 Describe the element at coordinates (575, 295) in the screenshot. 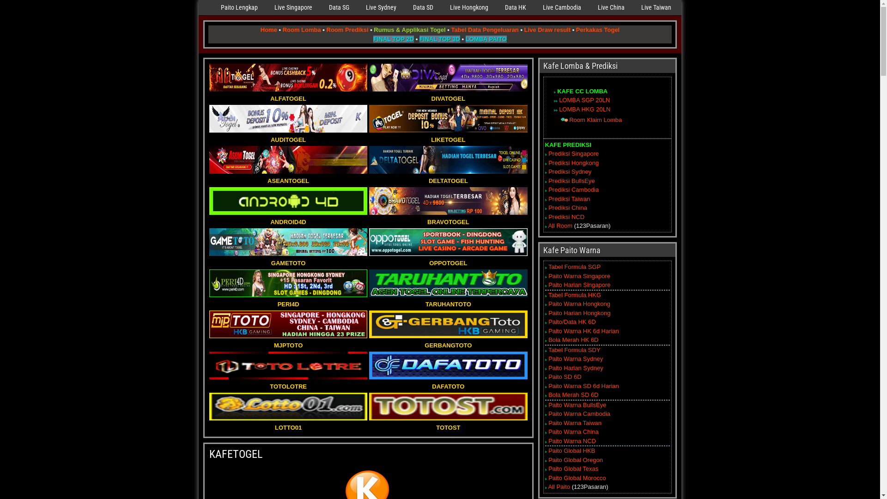

I see `Tabel Formula HKG` at that location.